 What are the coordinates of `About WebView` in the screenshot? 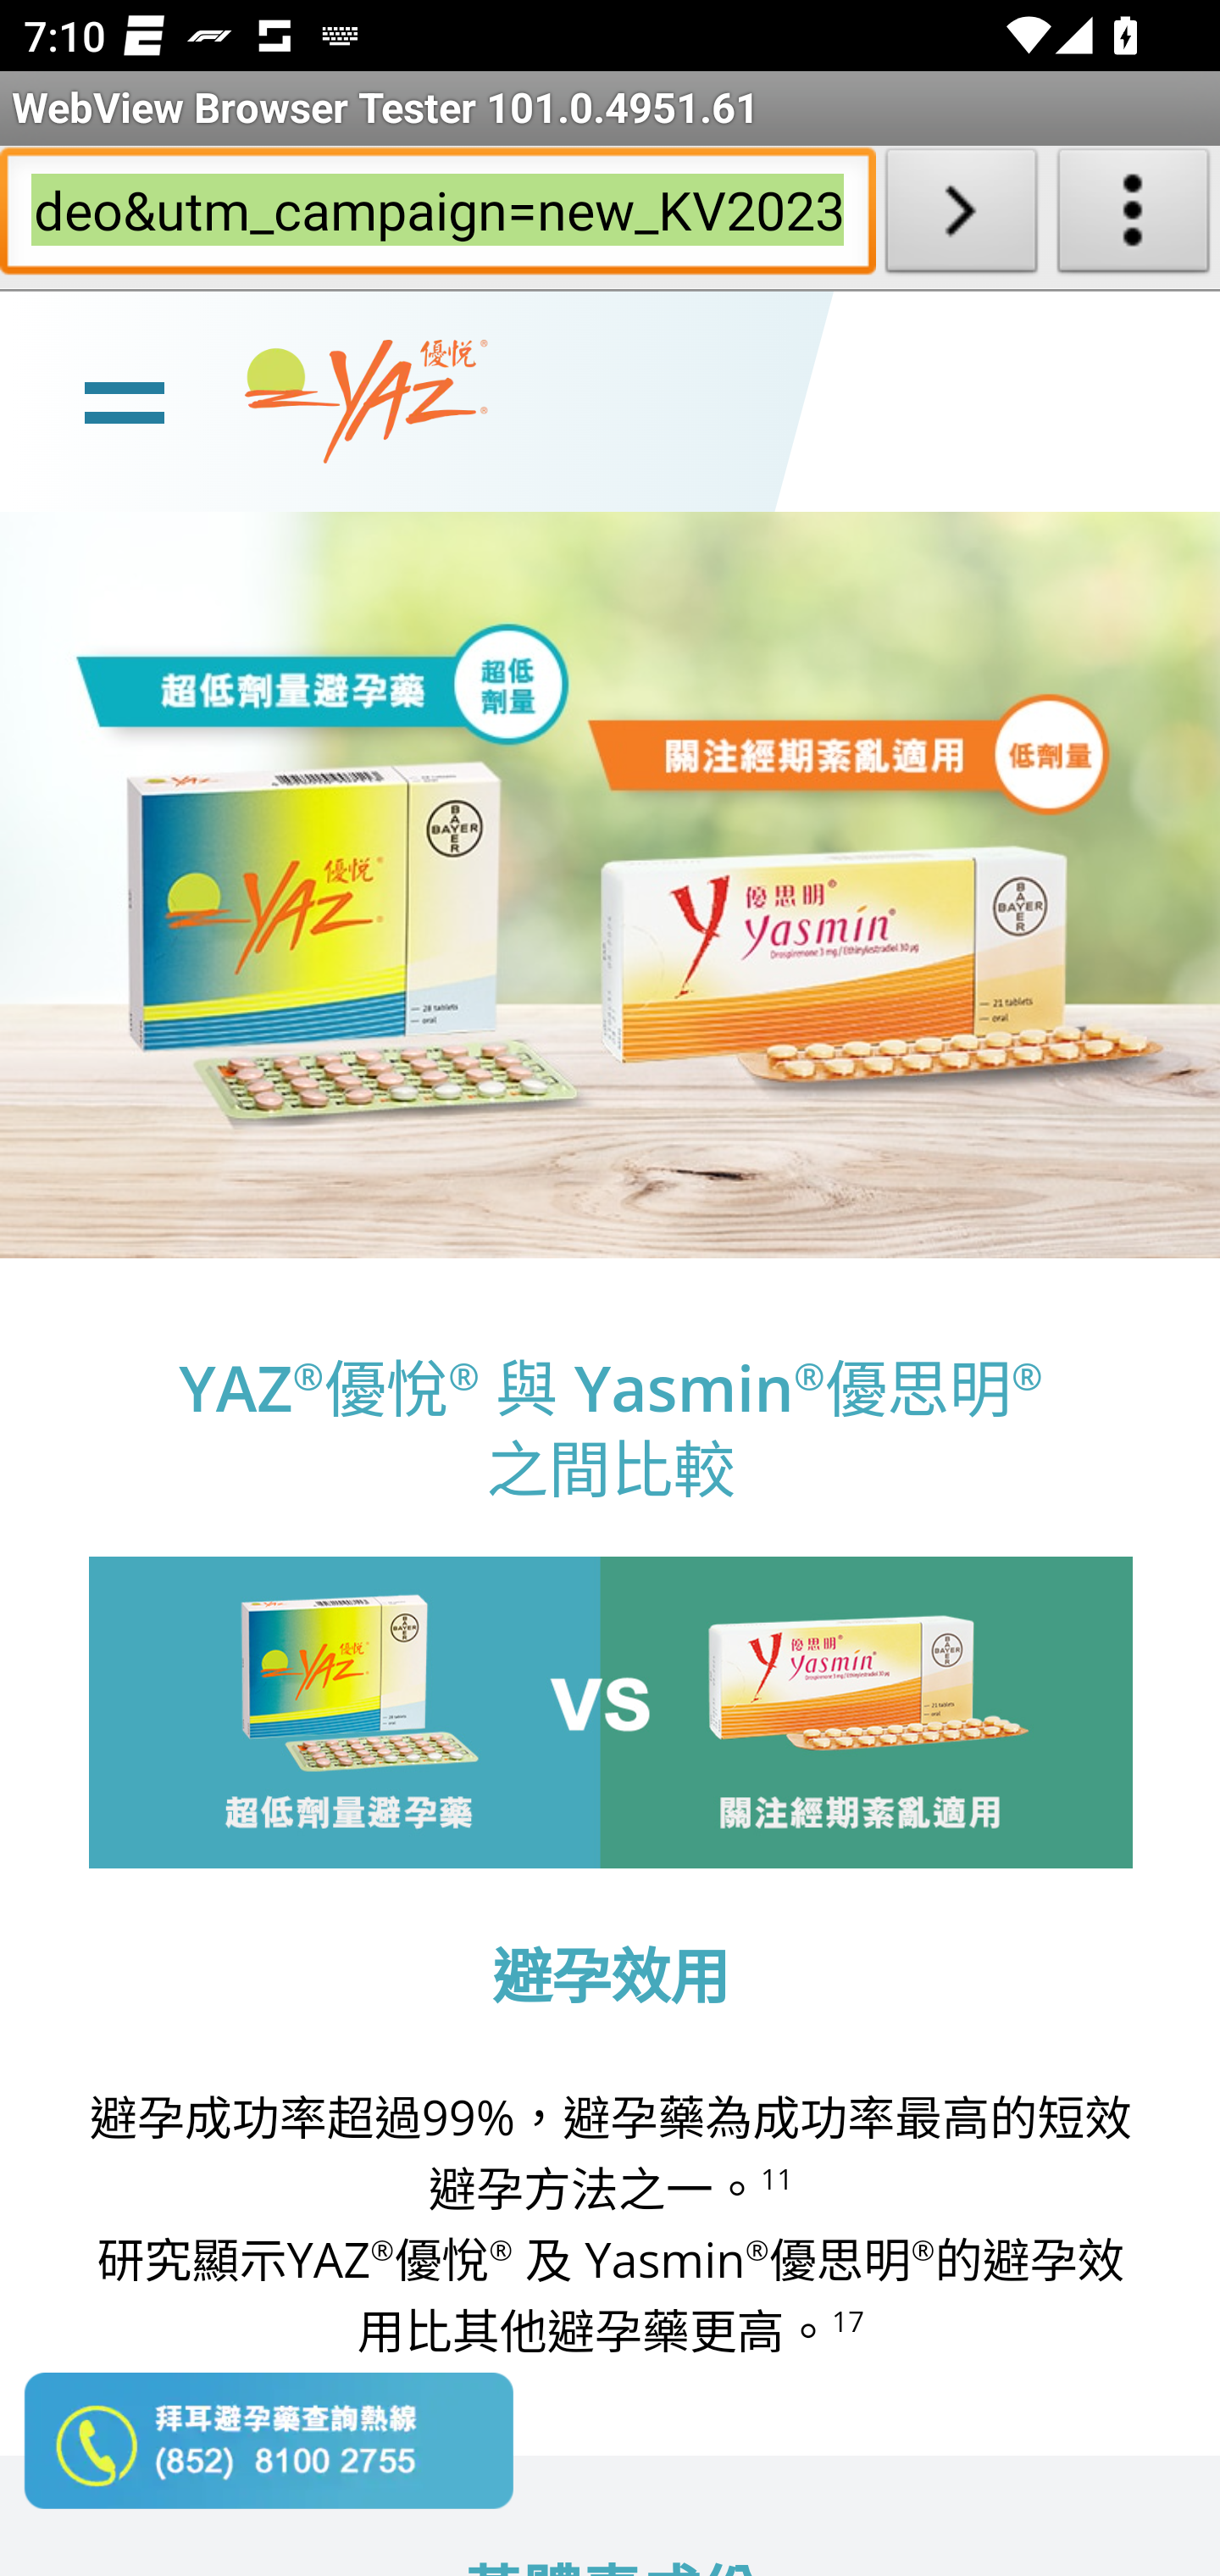 It's located at (1134, 217).